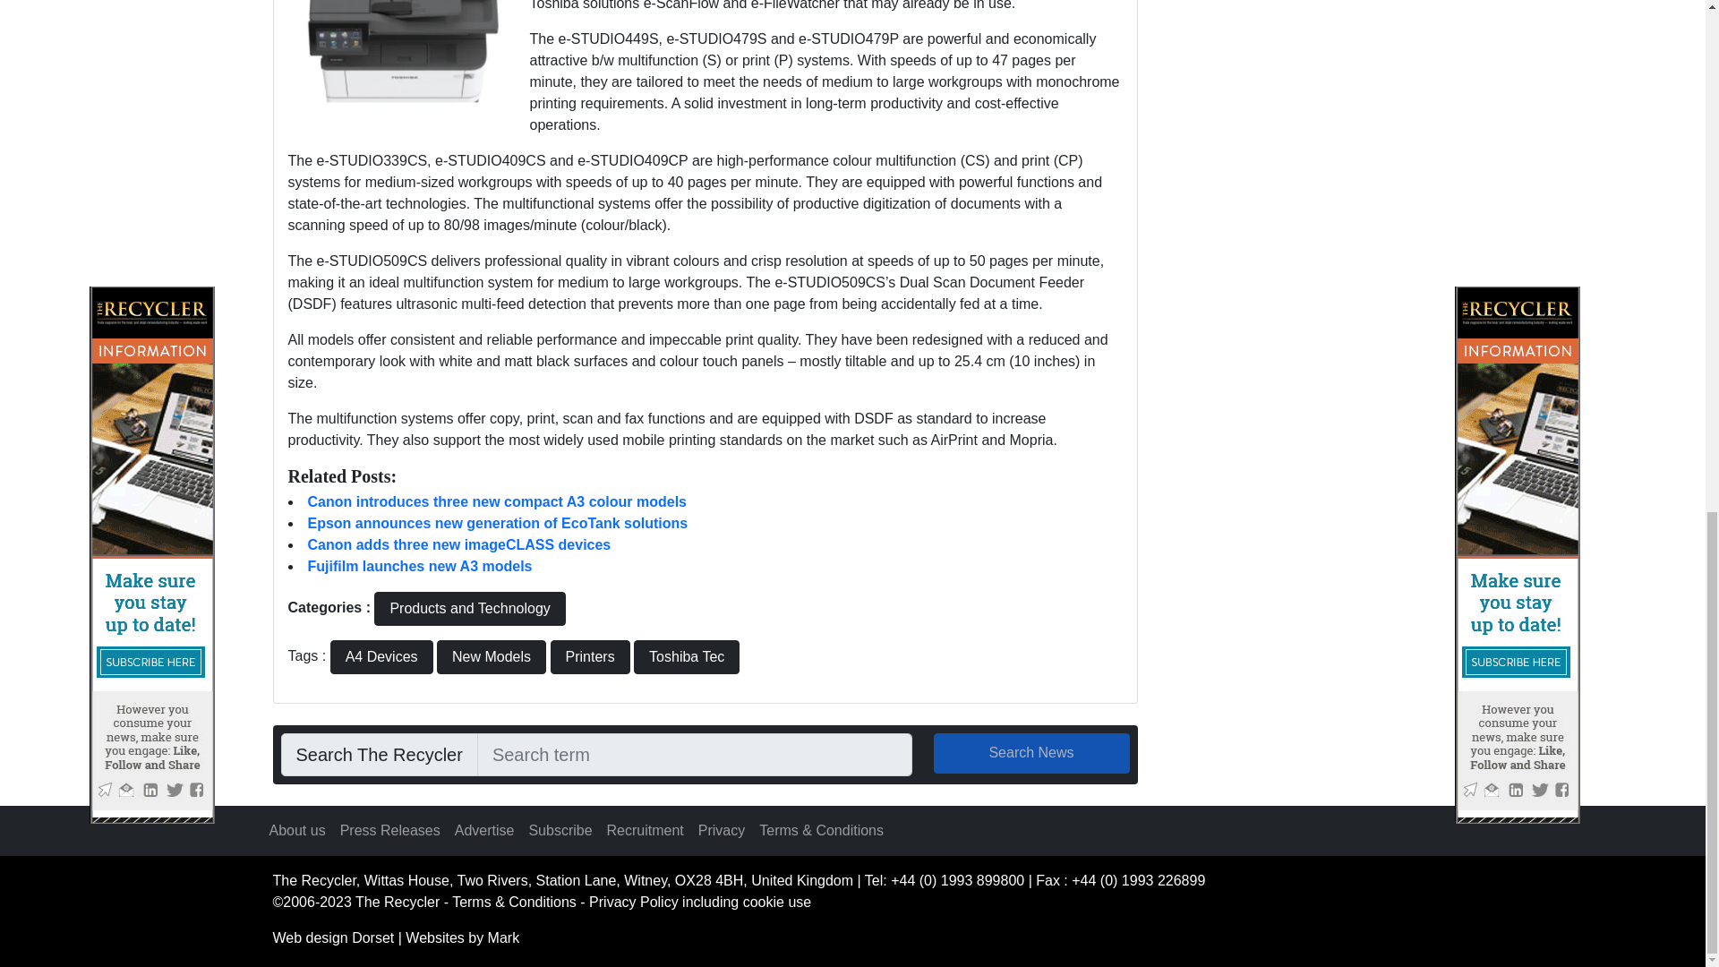 The image size is (1719, 967). What do you see at coordinates (686, 656) in the screenshot?
I see `Toshiba Tec` at bounding box center [686, 656].